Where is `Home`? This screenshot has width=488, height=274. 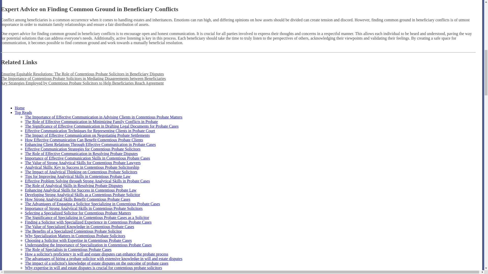
Home is located at coordinates (20, 108).